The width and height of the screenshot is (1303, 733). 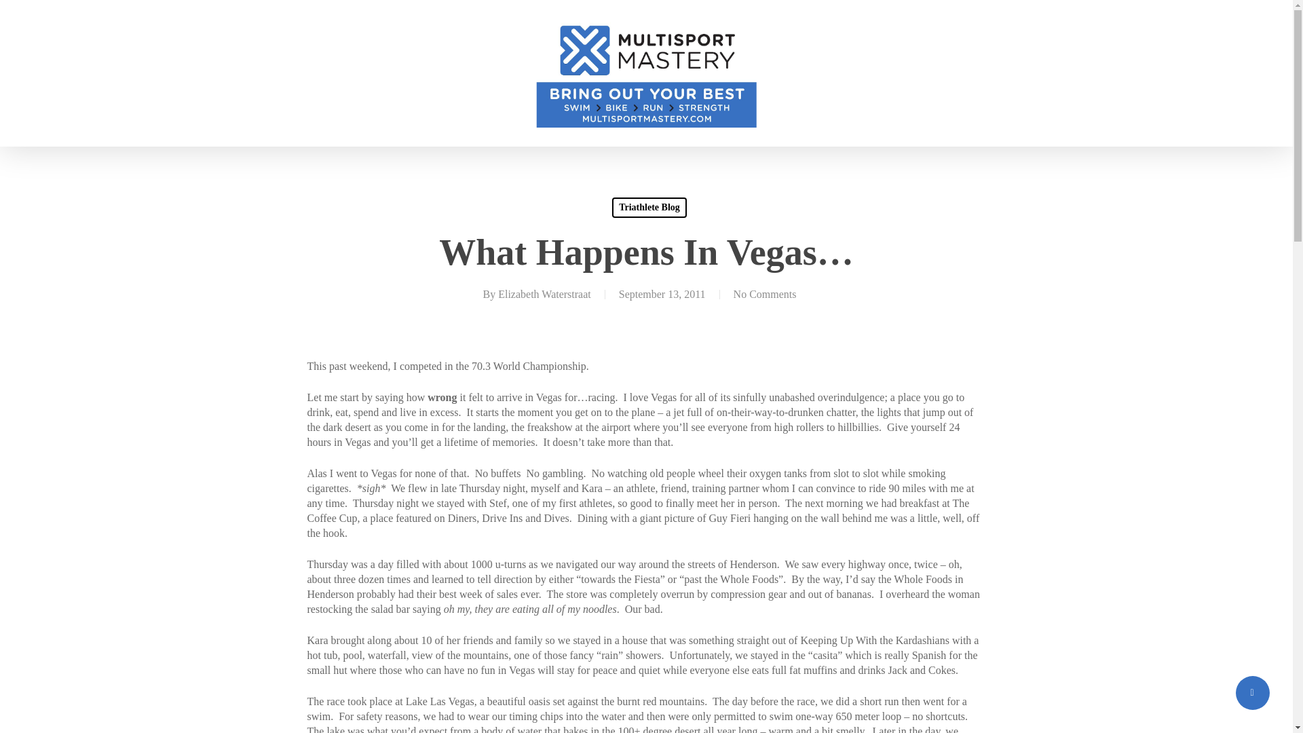 What do you see at coordinates (544, 294) in the screenshot?
I see `Elizabeth Waterstraat` at bounding box center [544, 294].